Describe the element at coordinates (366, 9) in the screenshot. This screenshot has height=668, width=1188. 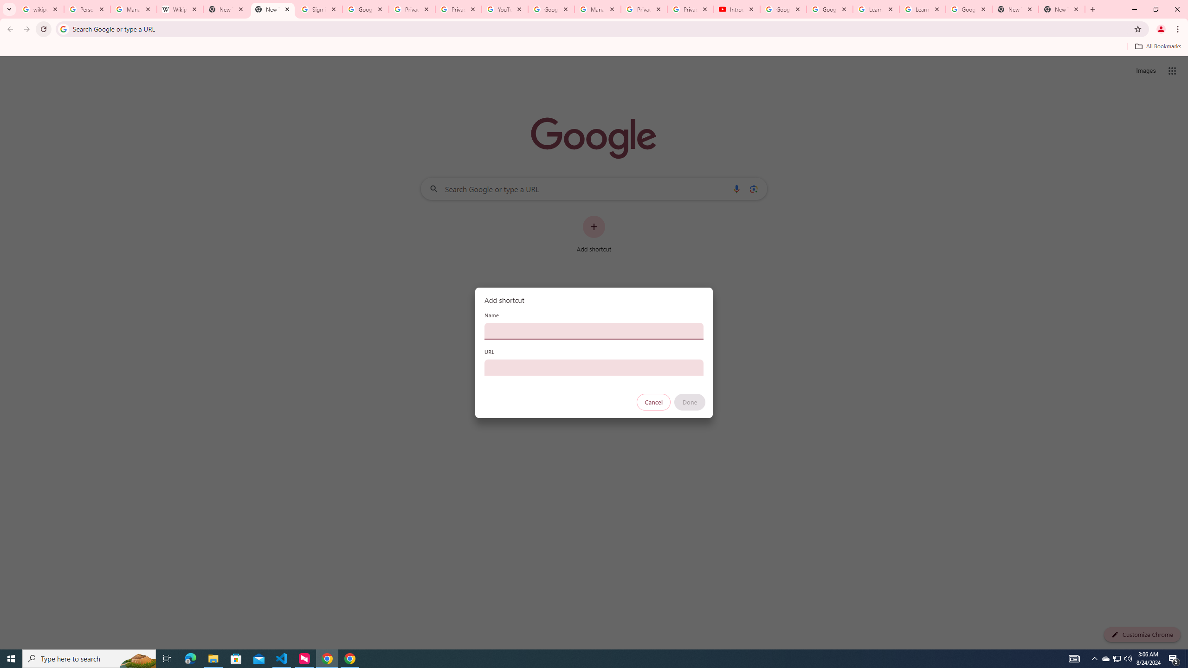
I see `Google Drive: Sign-in` at that location.